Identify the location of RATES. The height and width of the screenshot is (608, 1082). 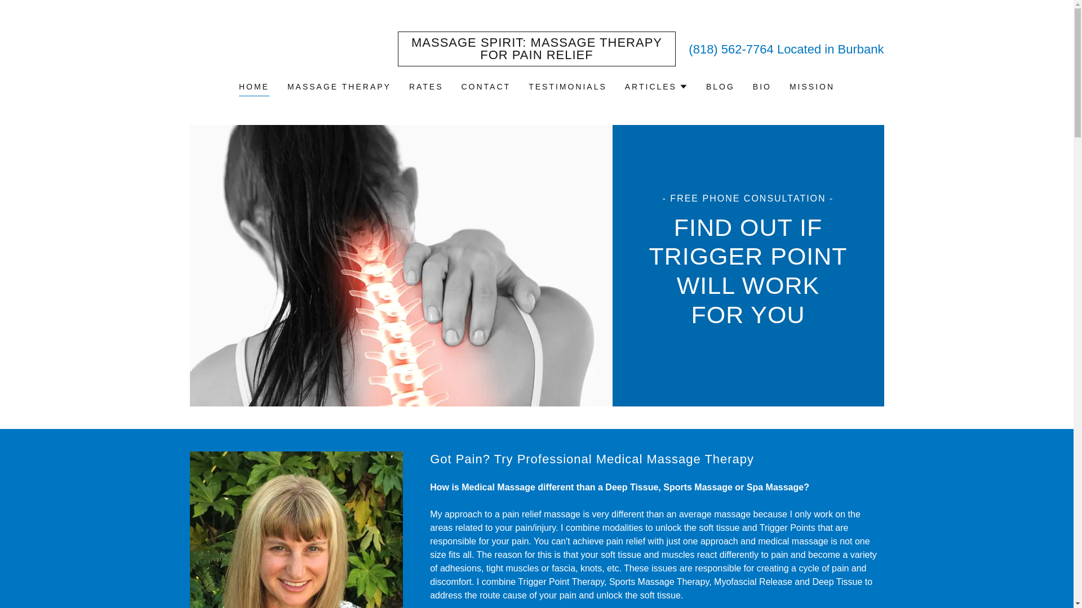
(426, 87).